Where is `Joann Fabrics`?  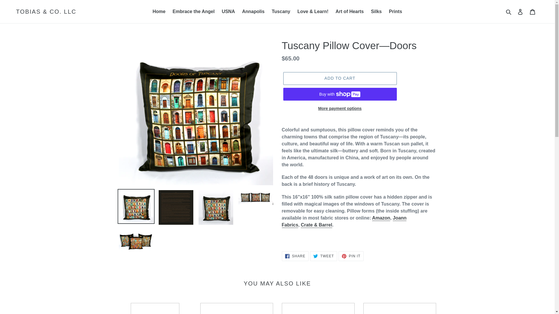
Joann Fabrics is located at coordinates (344, 222).